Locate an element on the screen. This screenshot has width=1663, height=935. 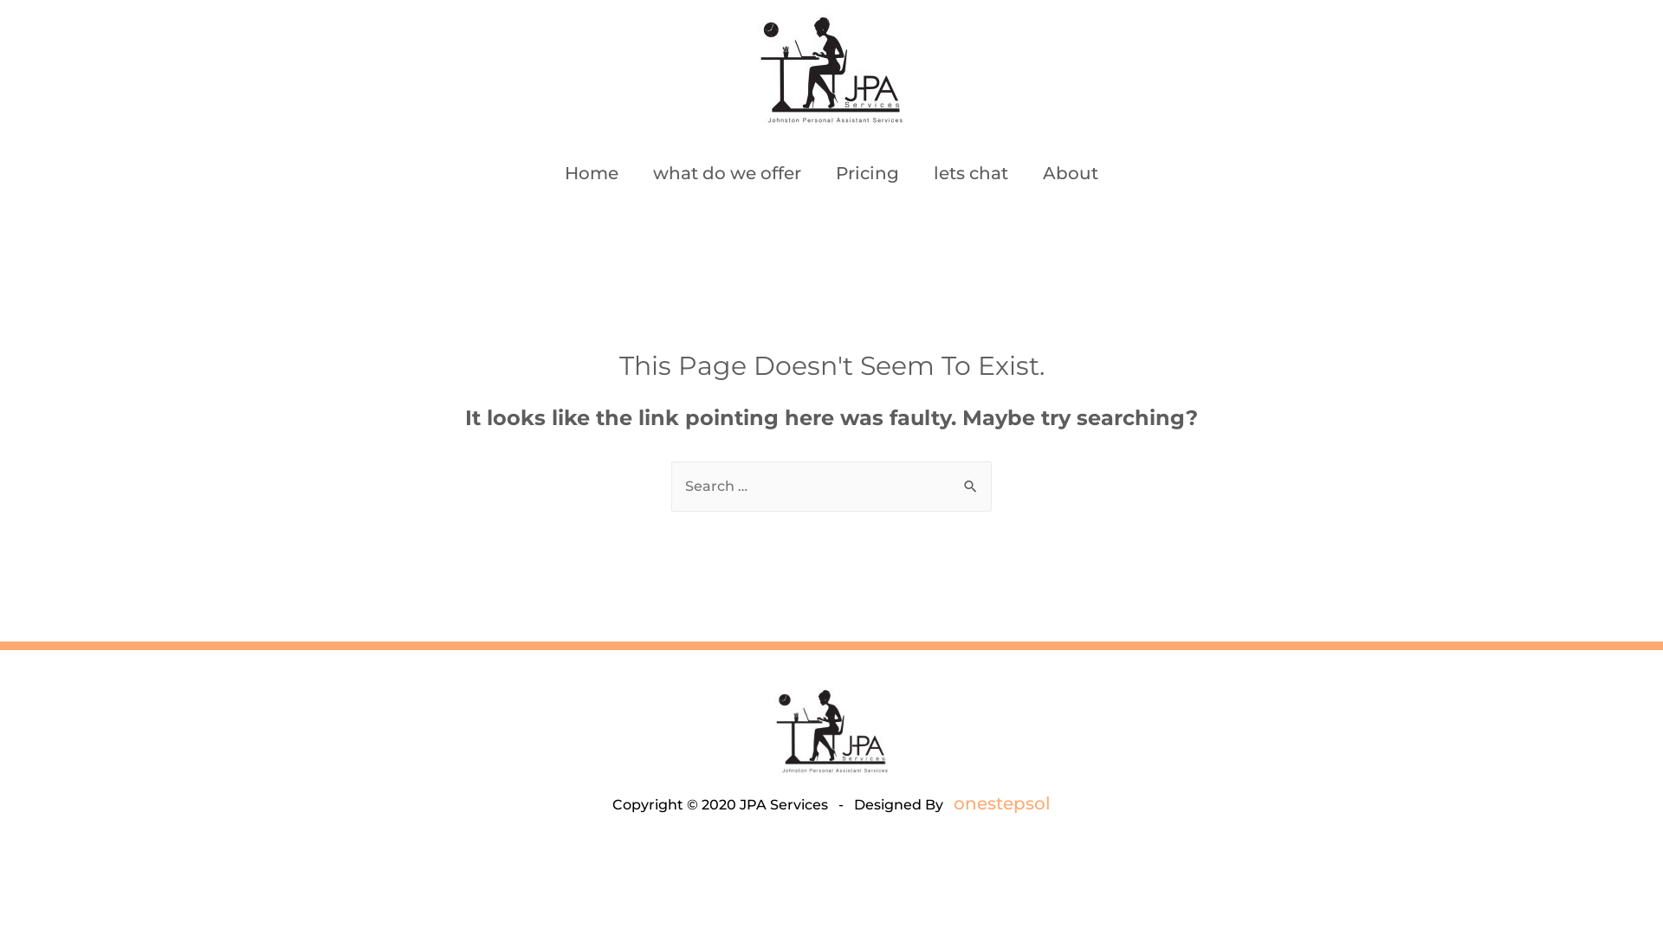
About is located at coordinates (1071, 173).